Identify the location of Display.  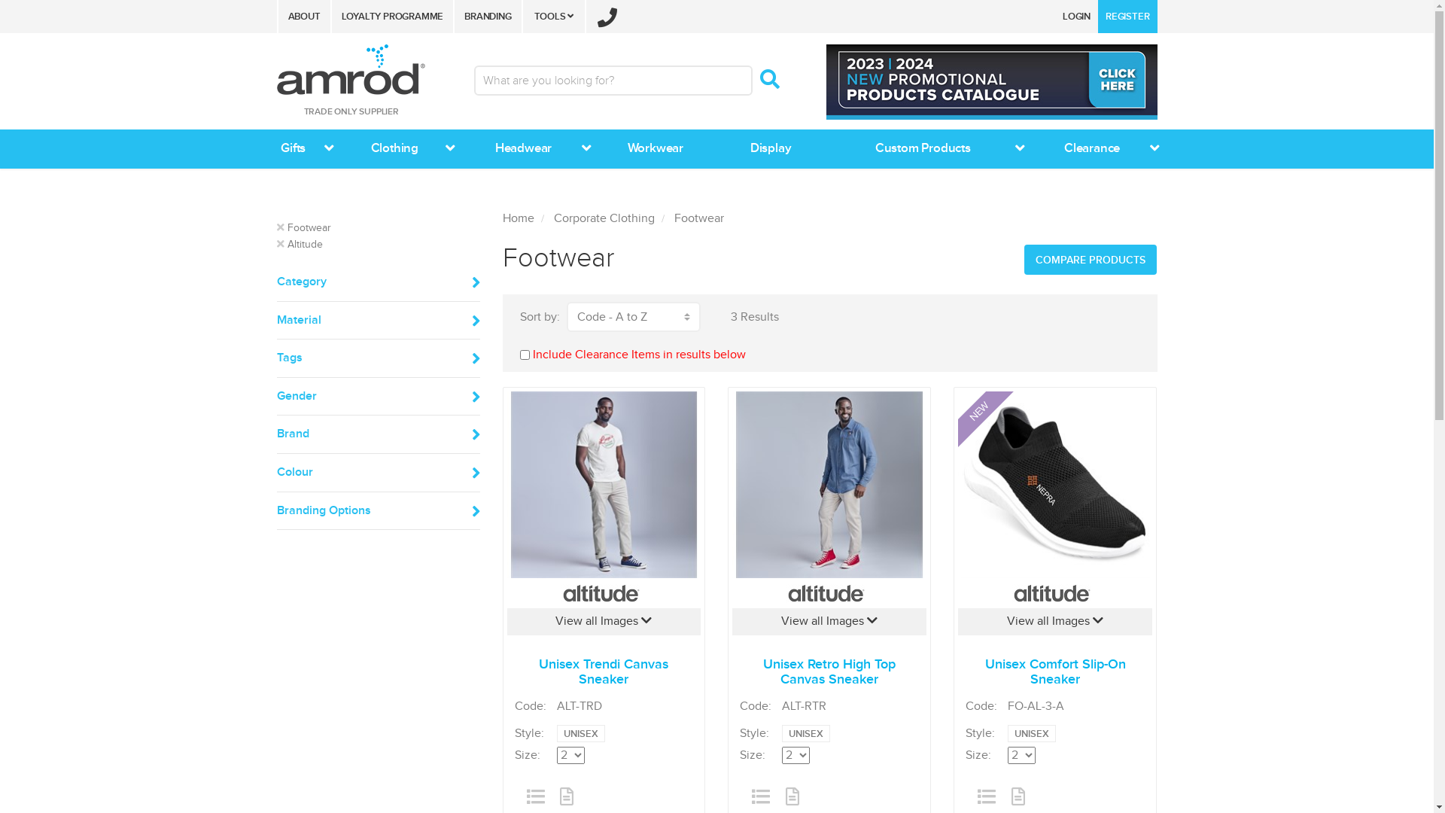
(768, 149).